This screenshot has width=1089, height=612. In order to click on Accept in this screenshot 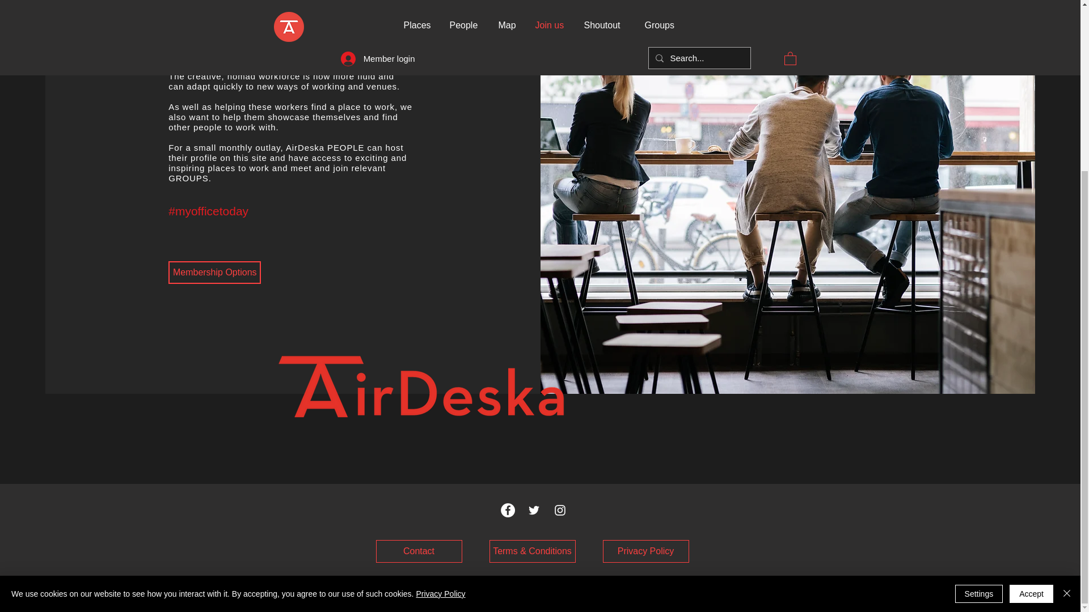, I will do `click(1031, 363)`.